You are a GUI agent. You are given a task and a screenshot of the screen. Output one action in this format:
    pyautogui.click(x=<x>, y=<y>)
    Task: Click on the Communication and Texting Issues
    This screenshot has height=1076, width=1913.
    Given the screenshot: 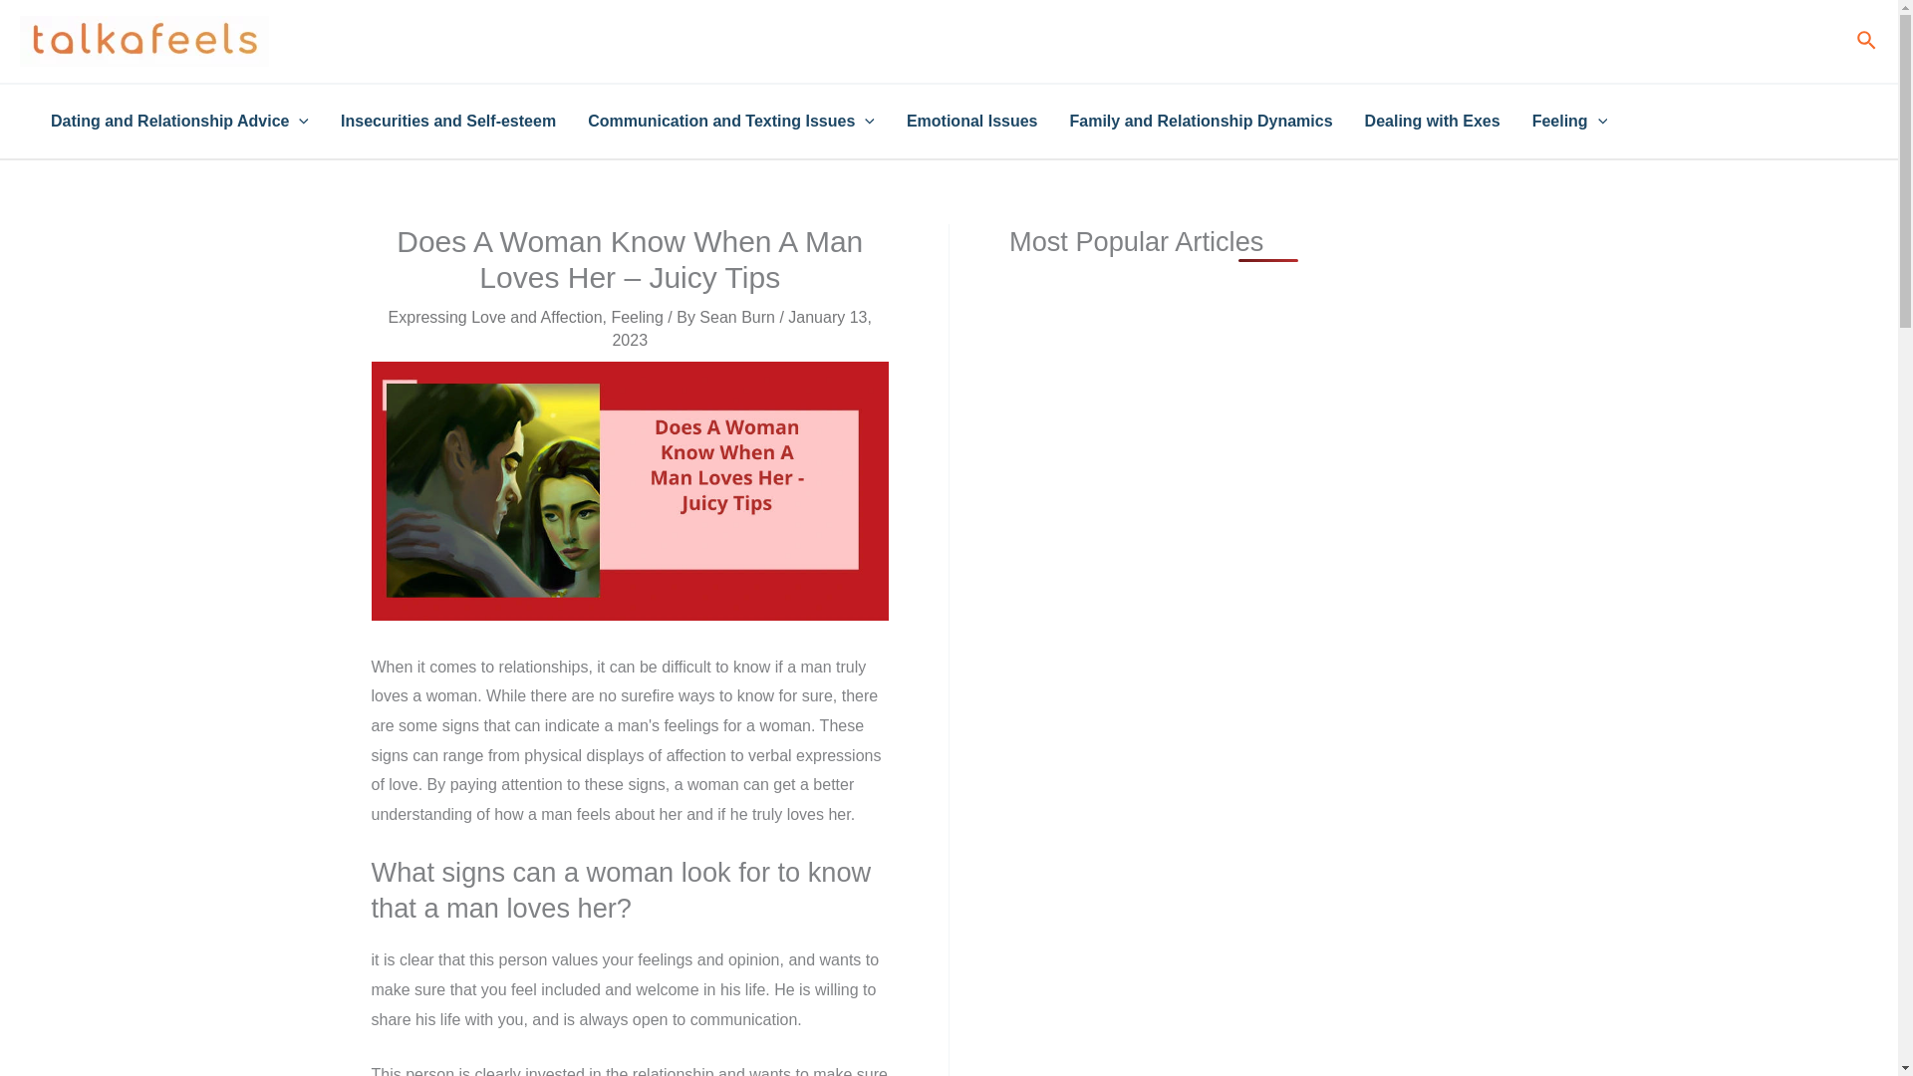 What is the action you would take?
    pyautogui.click(x=731, y=122)
    